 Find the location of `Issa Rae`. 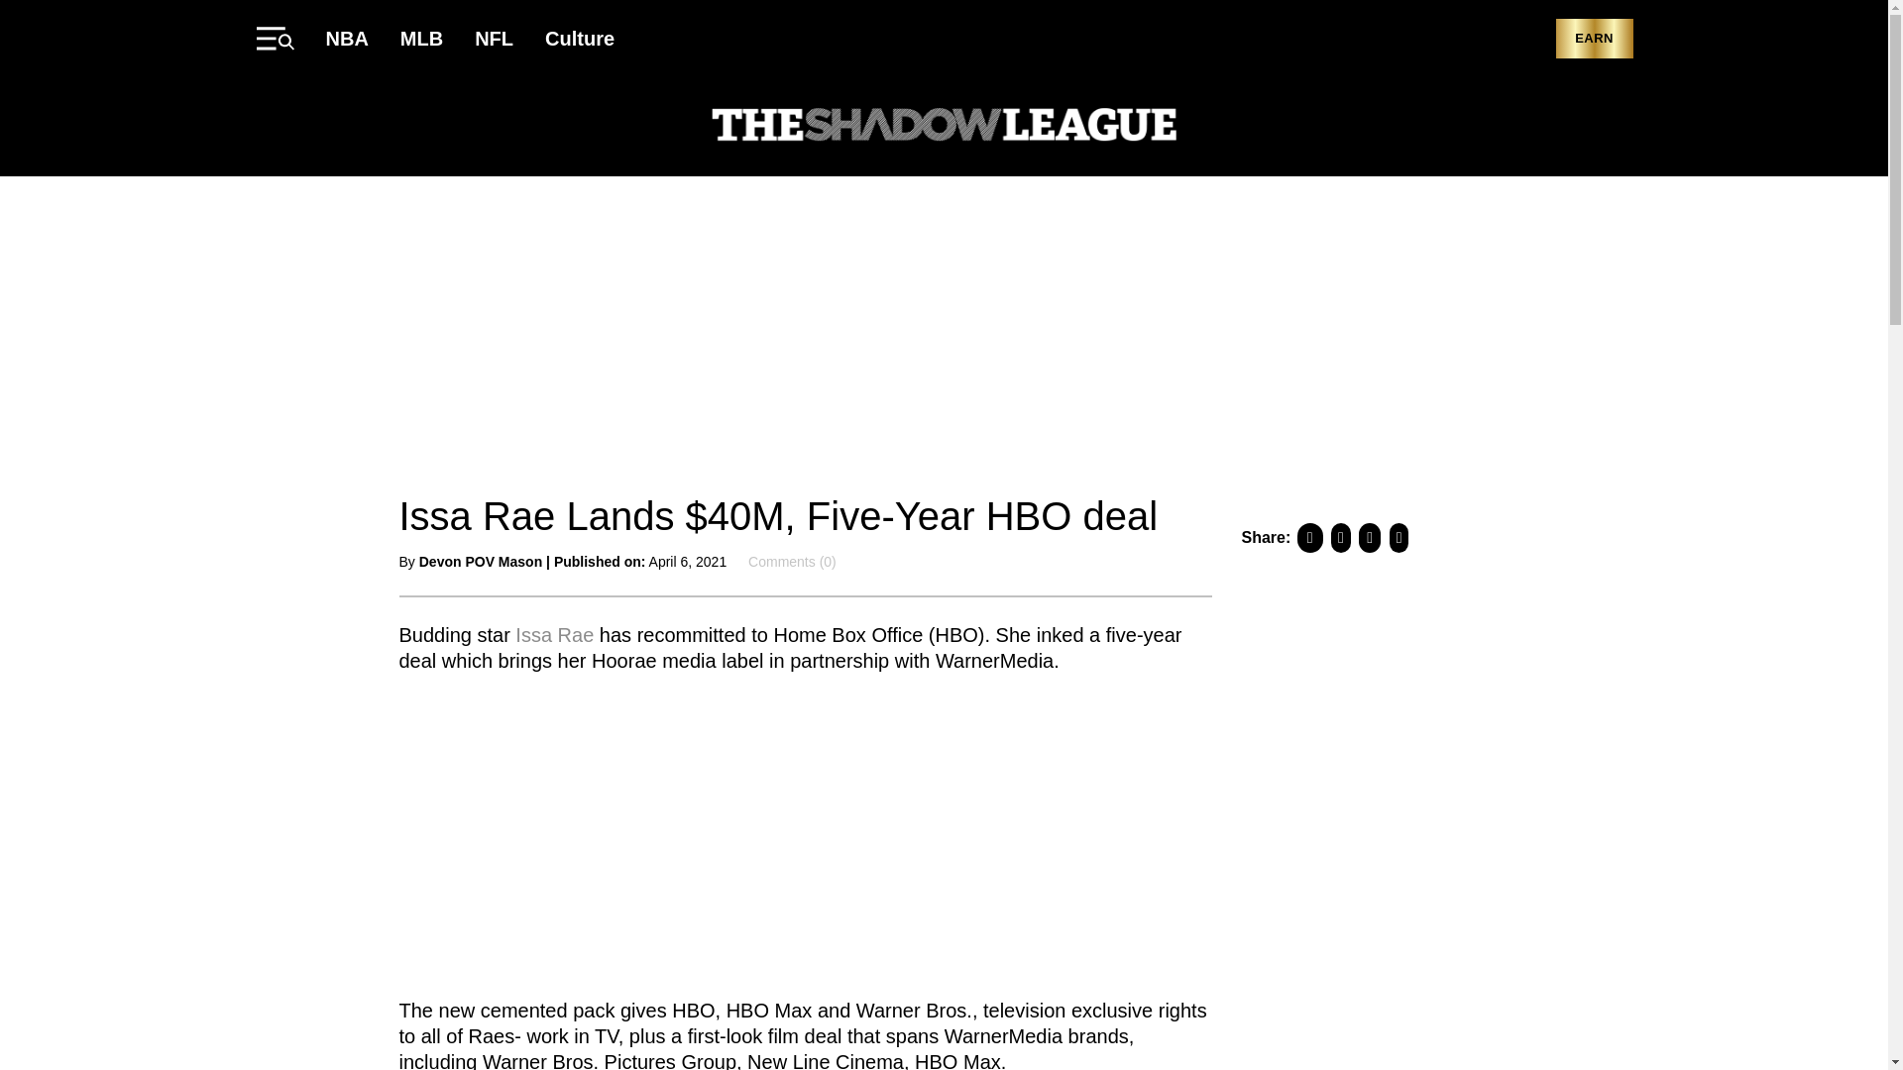

Issa Rae is located at coordinates (551, 634).